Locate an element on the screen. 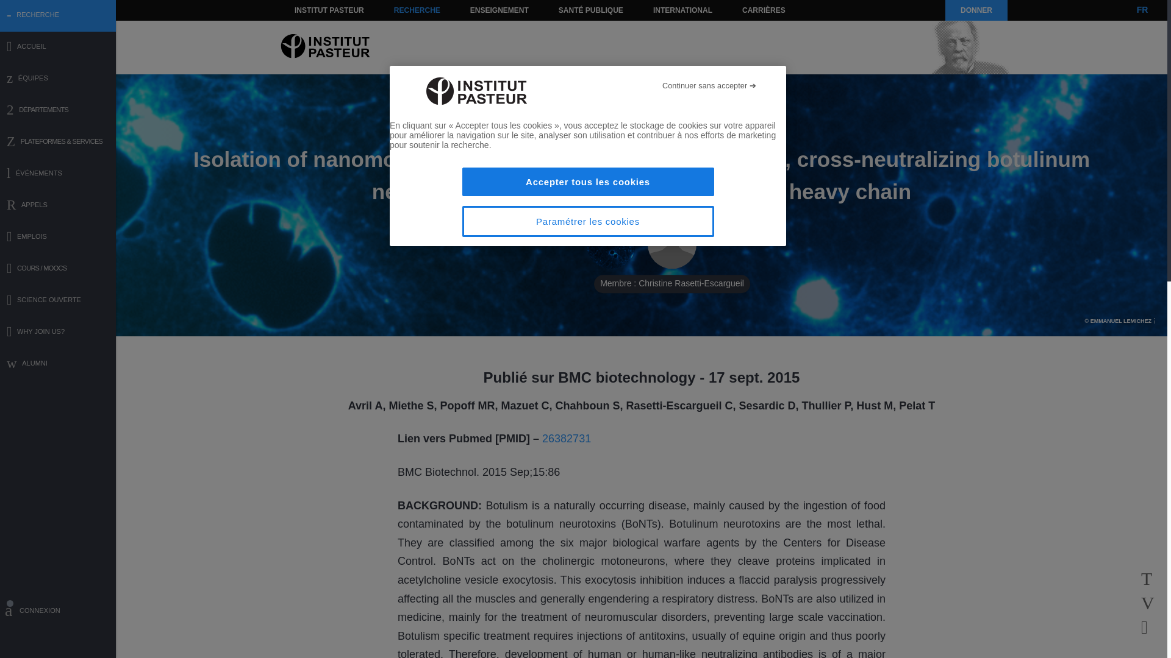 The image size is (1171, 658). APPELS is located at coordinates (58, 206).